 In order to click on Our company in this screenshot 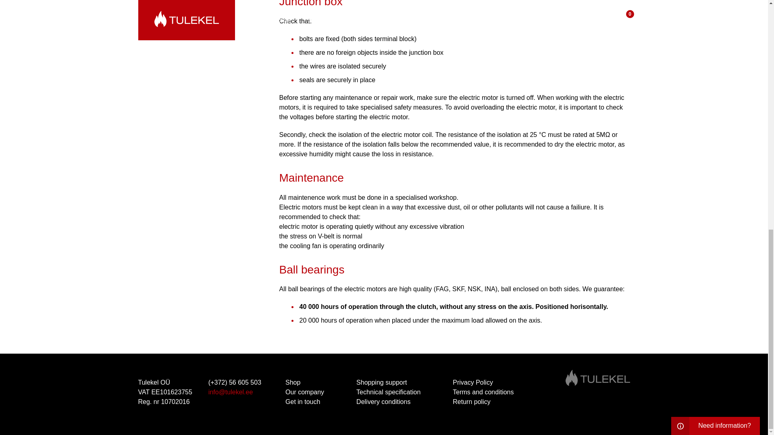, I will do `click(304, 392)`.